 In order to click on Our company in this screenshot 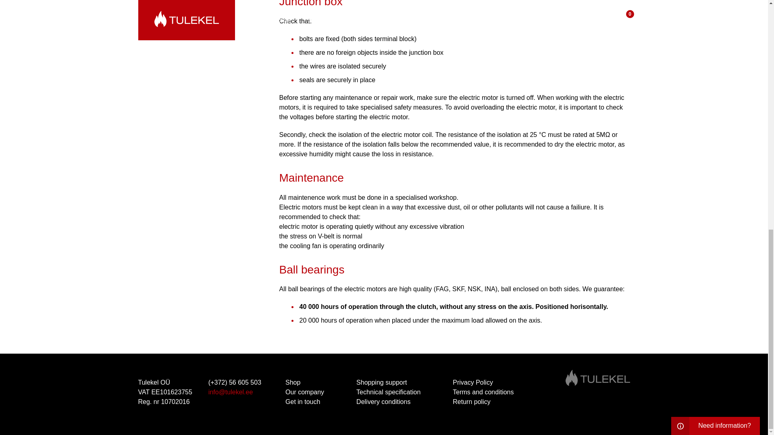, I will do `click(304, 392)`.